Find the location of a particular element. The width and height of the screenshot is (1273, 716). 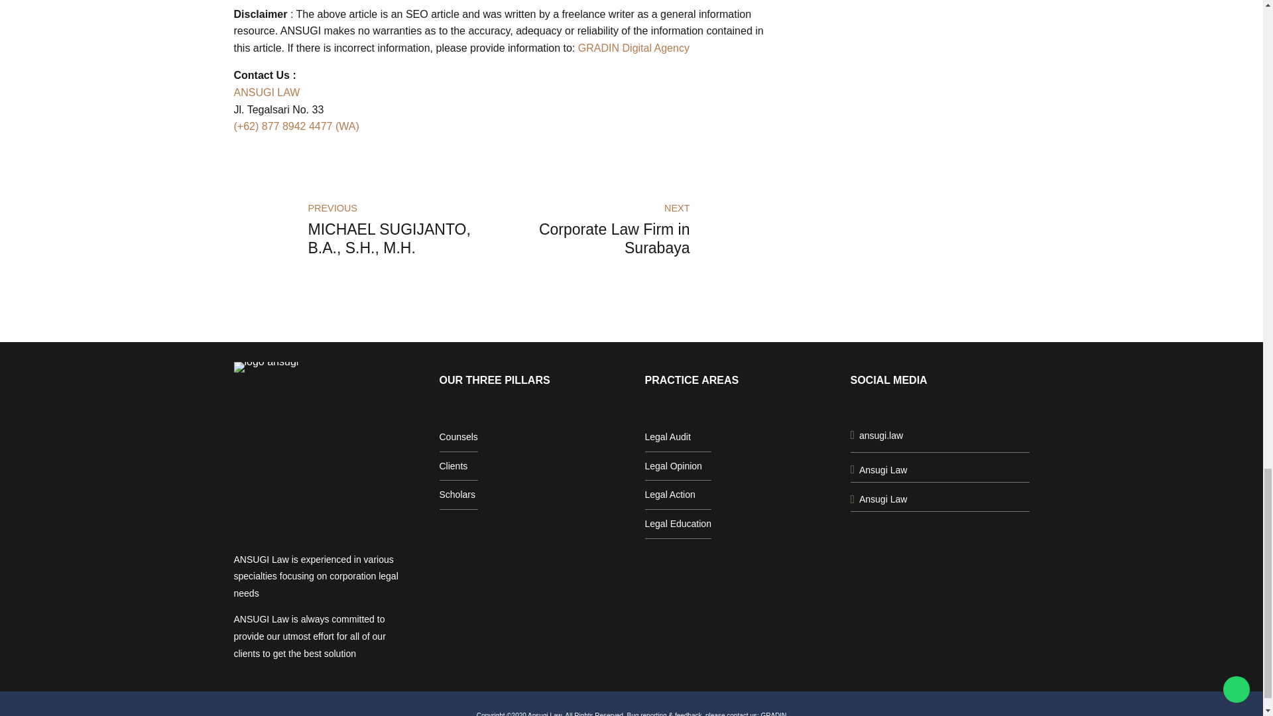

Ansugi Law is located at coordinates (878, 469).